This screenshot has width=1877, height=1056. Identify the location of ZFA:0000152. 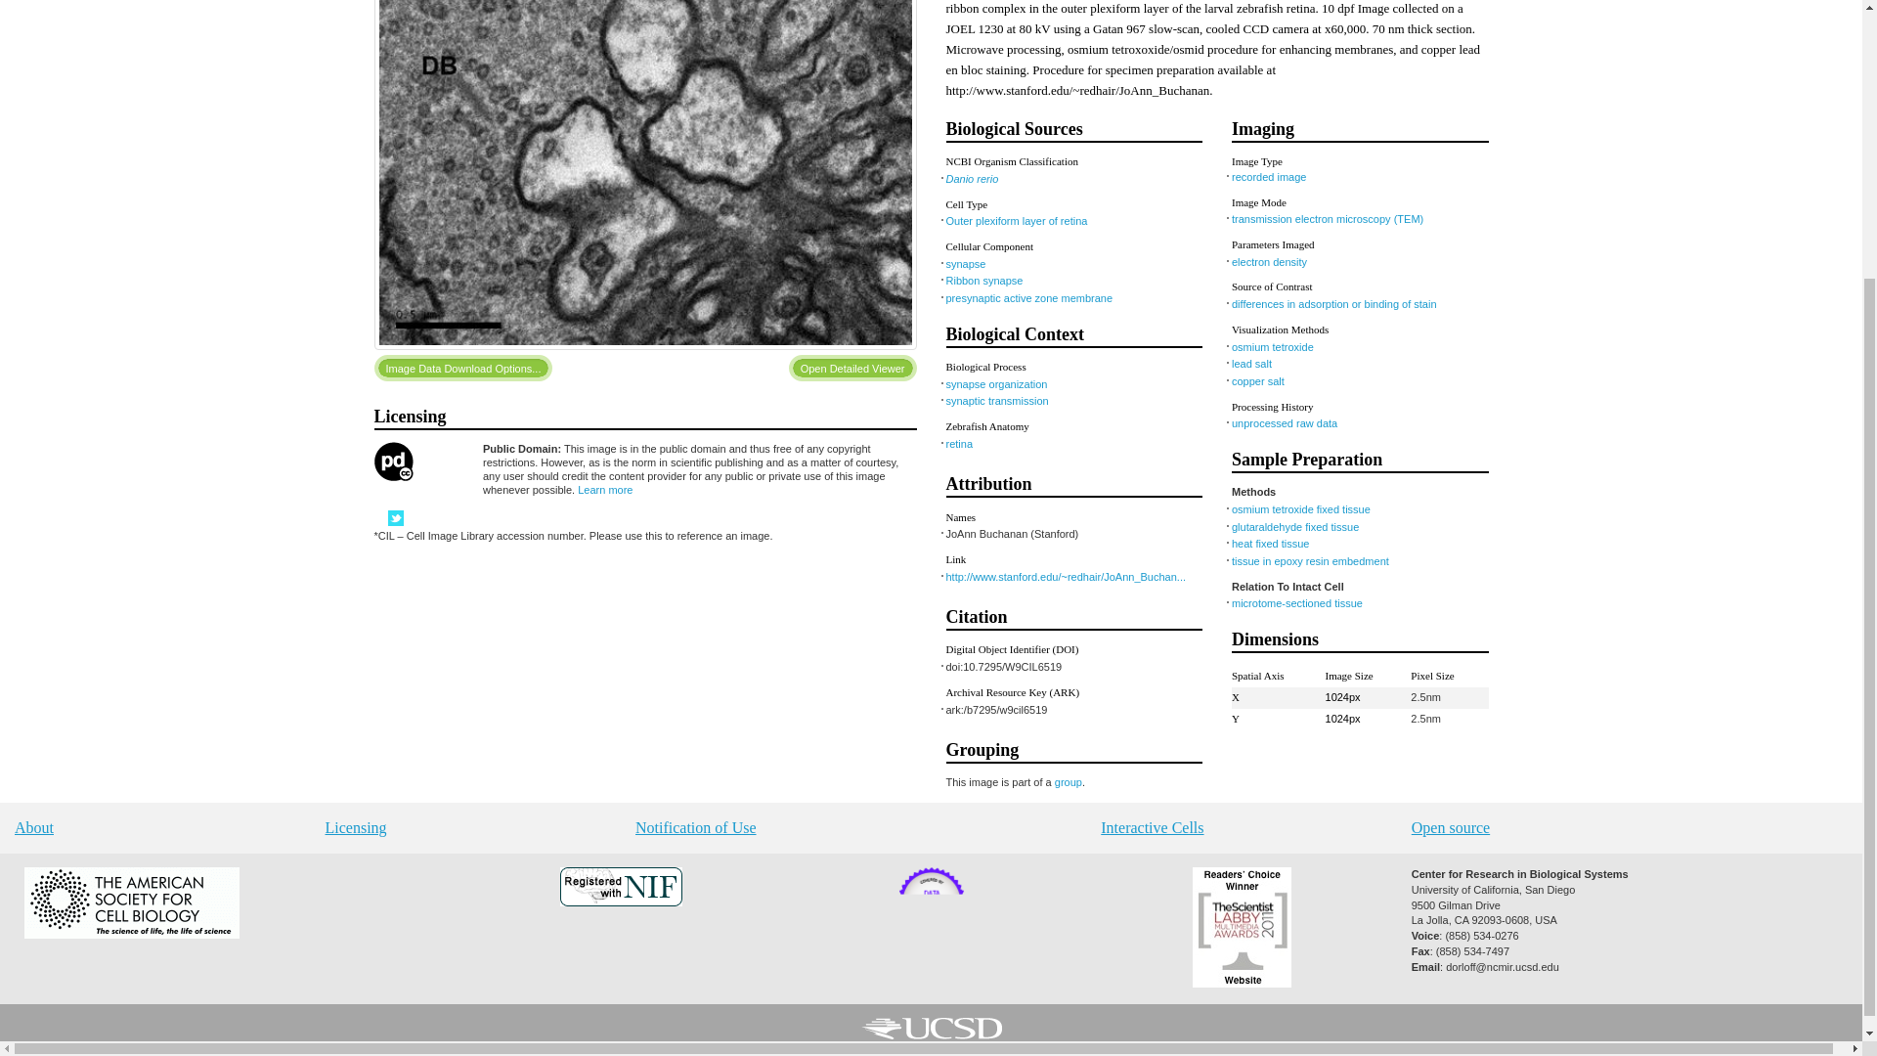
(960, 444).